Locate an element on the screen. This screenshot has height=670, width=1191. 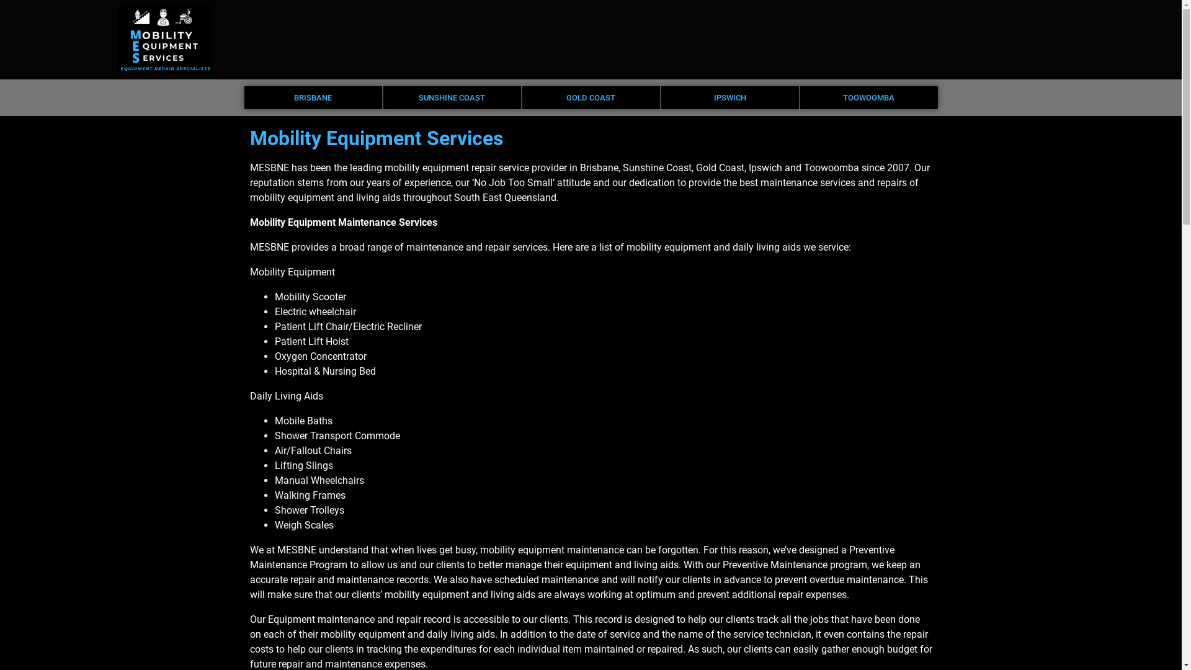
BRISBANE is located at coordinates (313, 98).